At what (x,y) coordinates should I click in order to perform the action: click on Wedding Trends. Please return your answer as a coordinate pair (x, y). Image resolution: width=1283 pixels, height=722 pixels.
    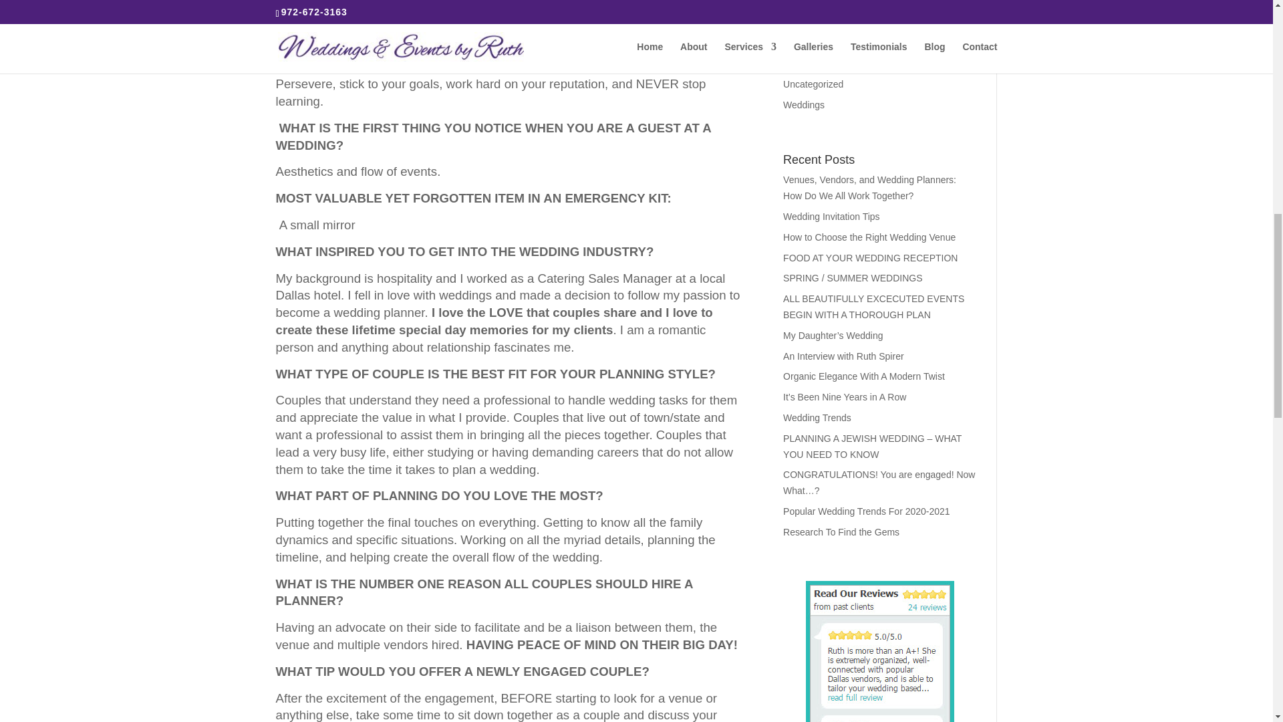
    Looking at the image, I should click on (817, 417).